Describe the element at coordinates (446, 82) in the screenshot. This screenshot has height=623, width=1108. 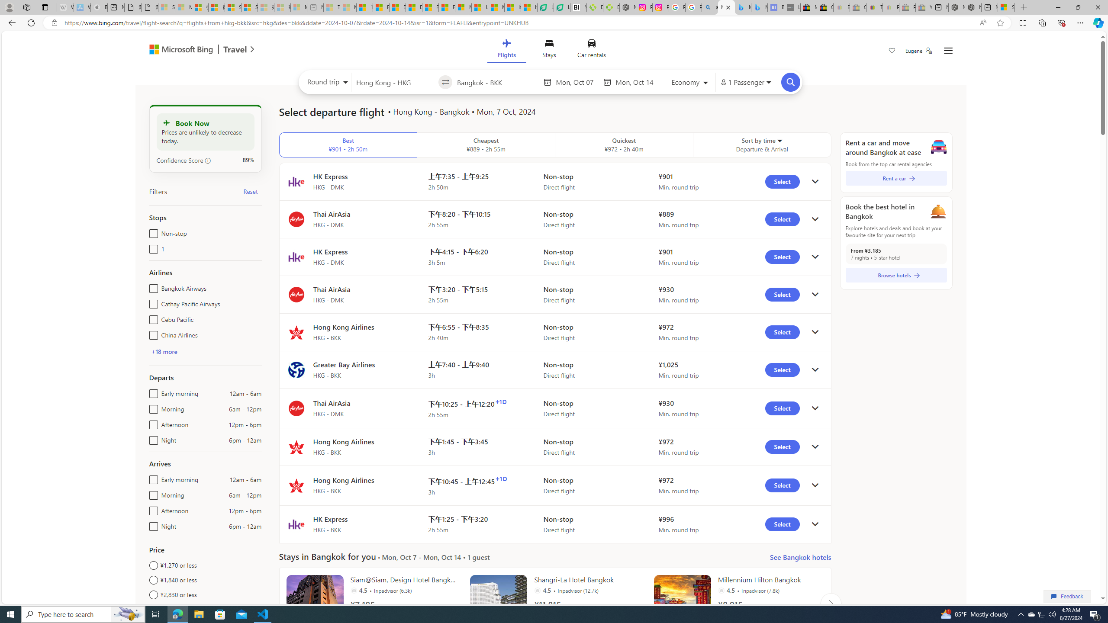
I see `Swap source and destination` at that location.